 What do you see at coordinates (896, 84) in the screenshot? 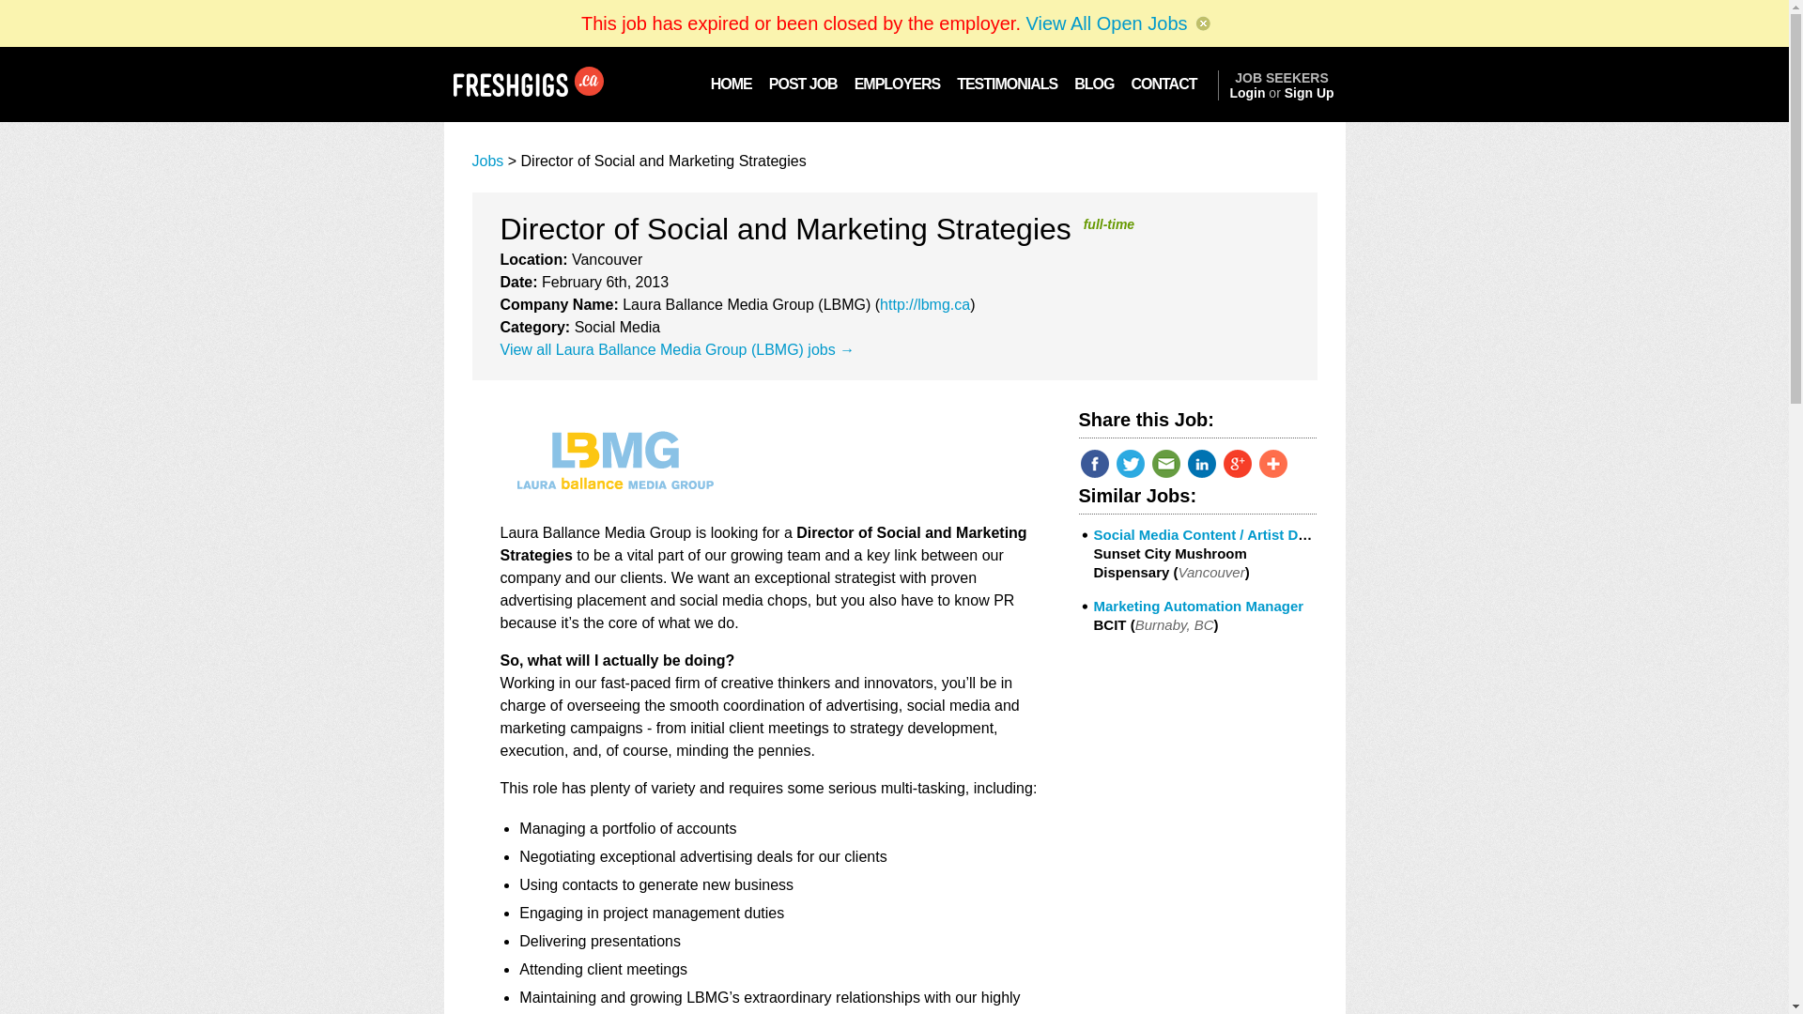
I see `EMPLOYERS` at bounding box center [896, 84].